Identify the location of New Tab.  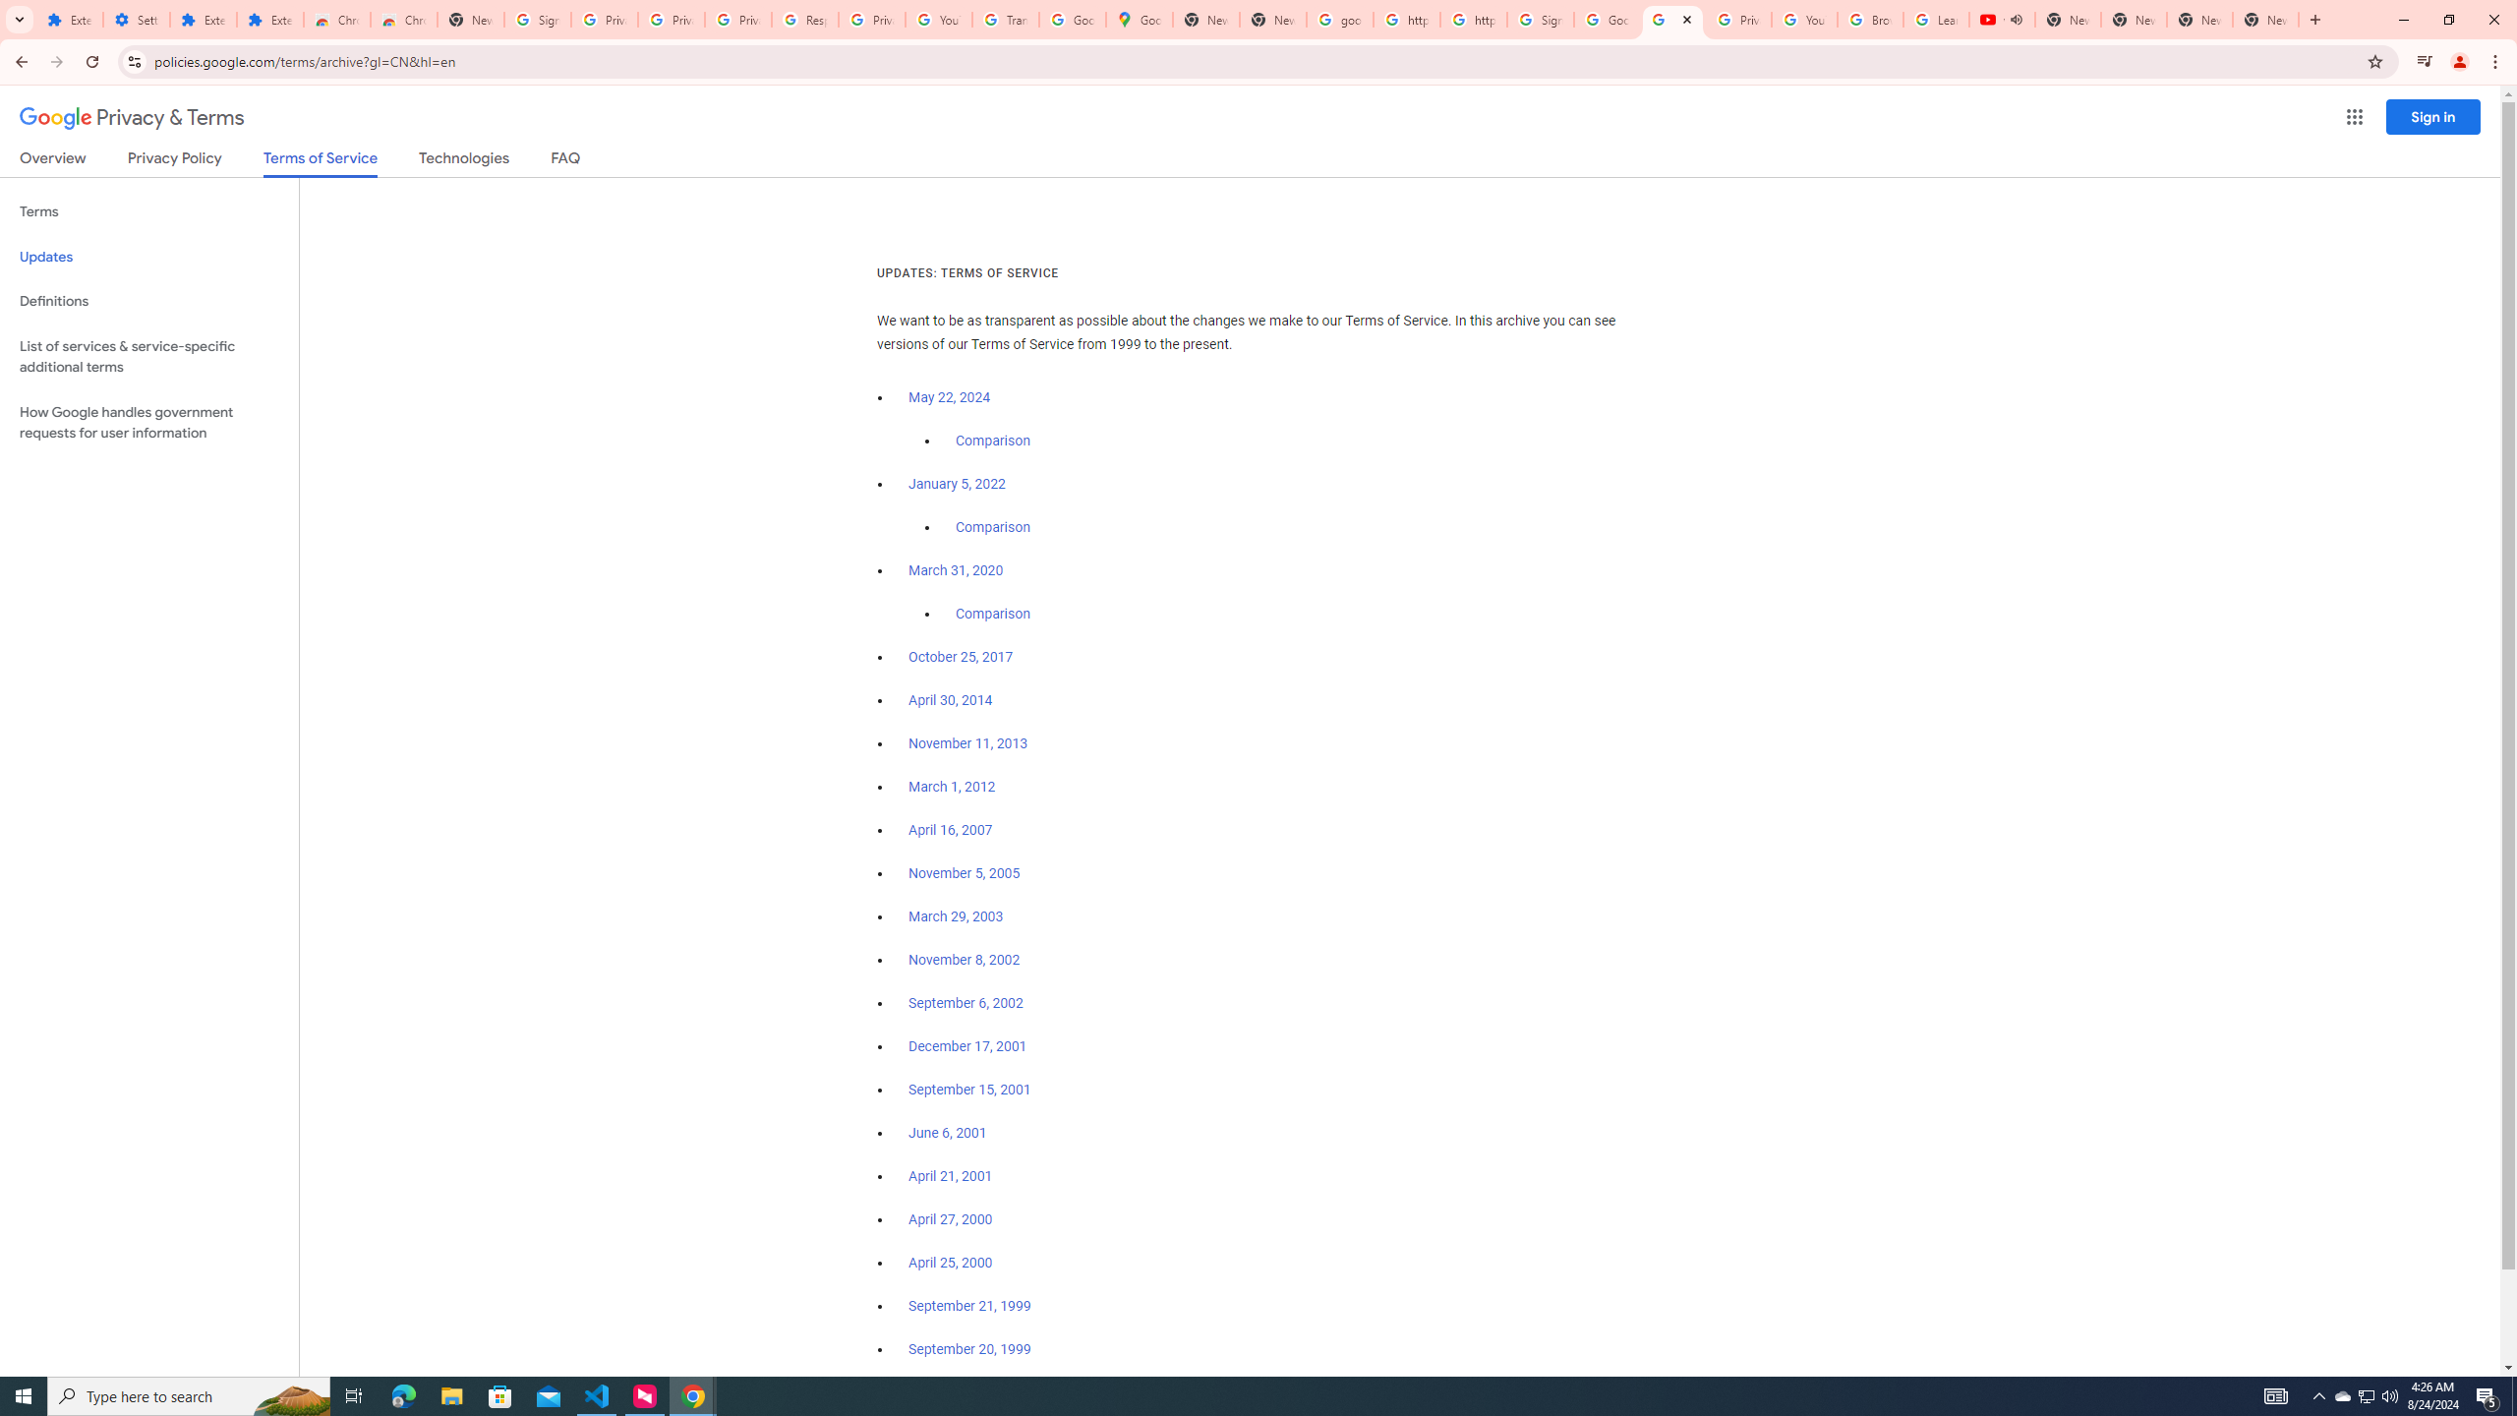
(470, 20).